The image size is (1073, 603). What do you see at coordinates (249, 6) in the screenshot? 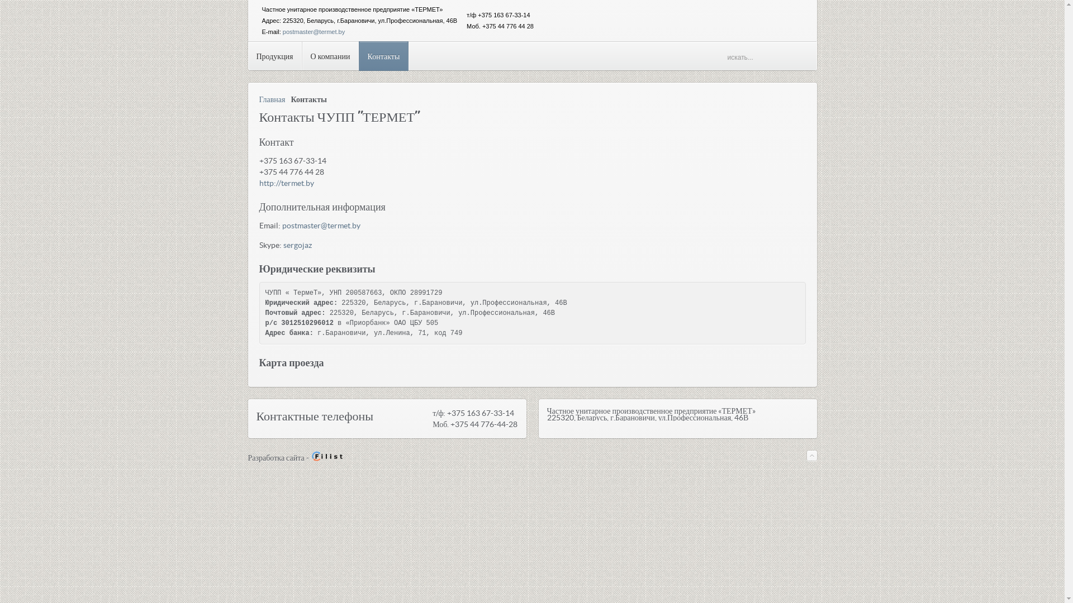
I see ` ` at bounding box center [249, 6].